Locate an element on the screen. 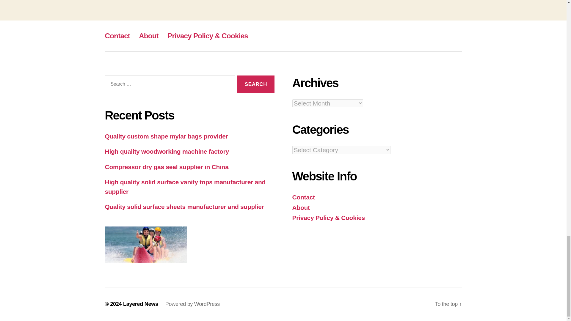  Contact is located at coordinates (303, 197).